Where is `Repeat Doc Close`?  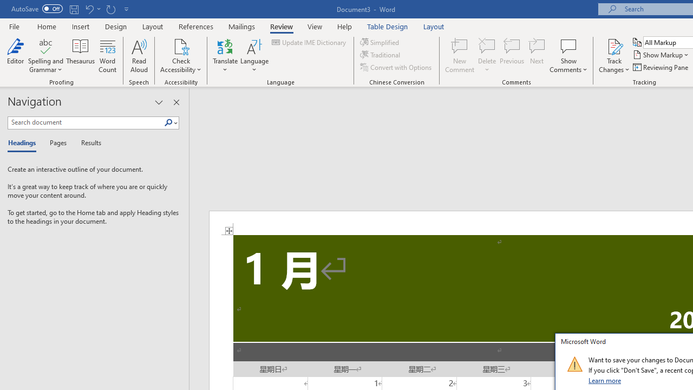
Repeat Doc Close is located at coordinates (110, 9).